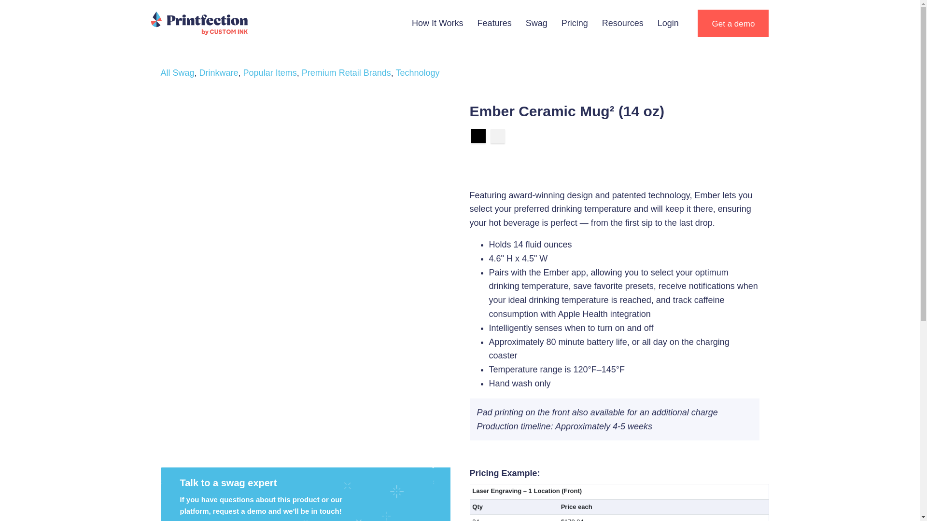  I want to click on Resources, so click(623, 23).